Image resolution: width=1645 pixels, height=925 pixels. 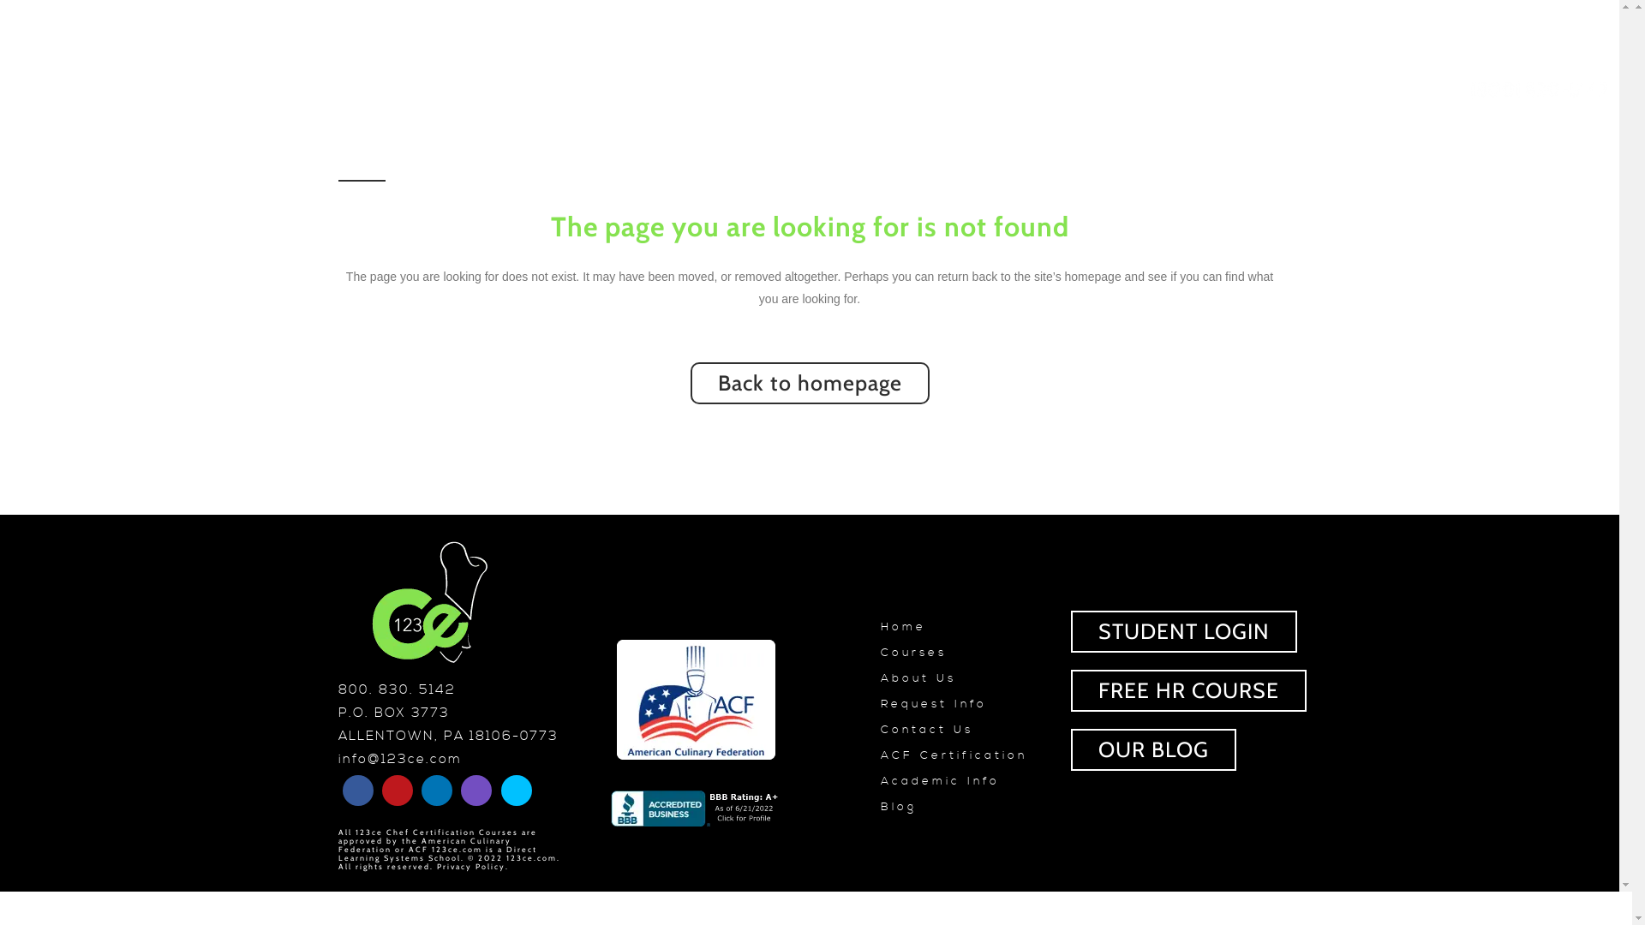 What do you see at coordinates (1153, 749) in the screenshot?
I see `OUR BLOG` at bounding box center [1153, 749].